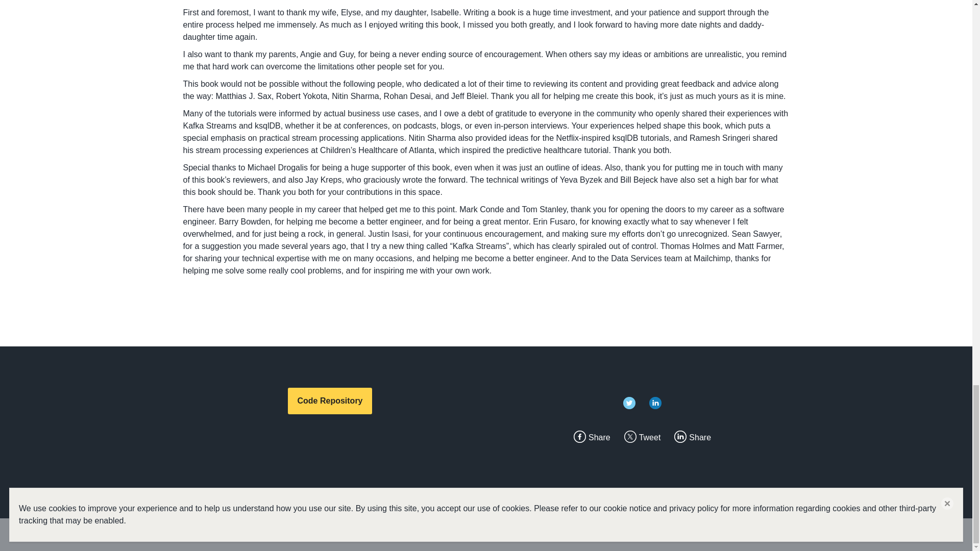 The width and height of the screenshot is (980, 551). What do you see at coordinates (700, 437) in the screenshot?
I see `Share` at bounding box center [700, 437].